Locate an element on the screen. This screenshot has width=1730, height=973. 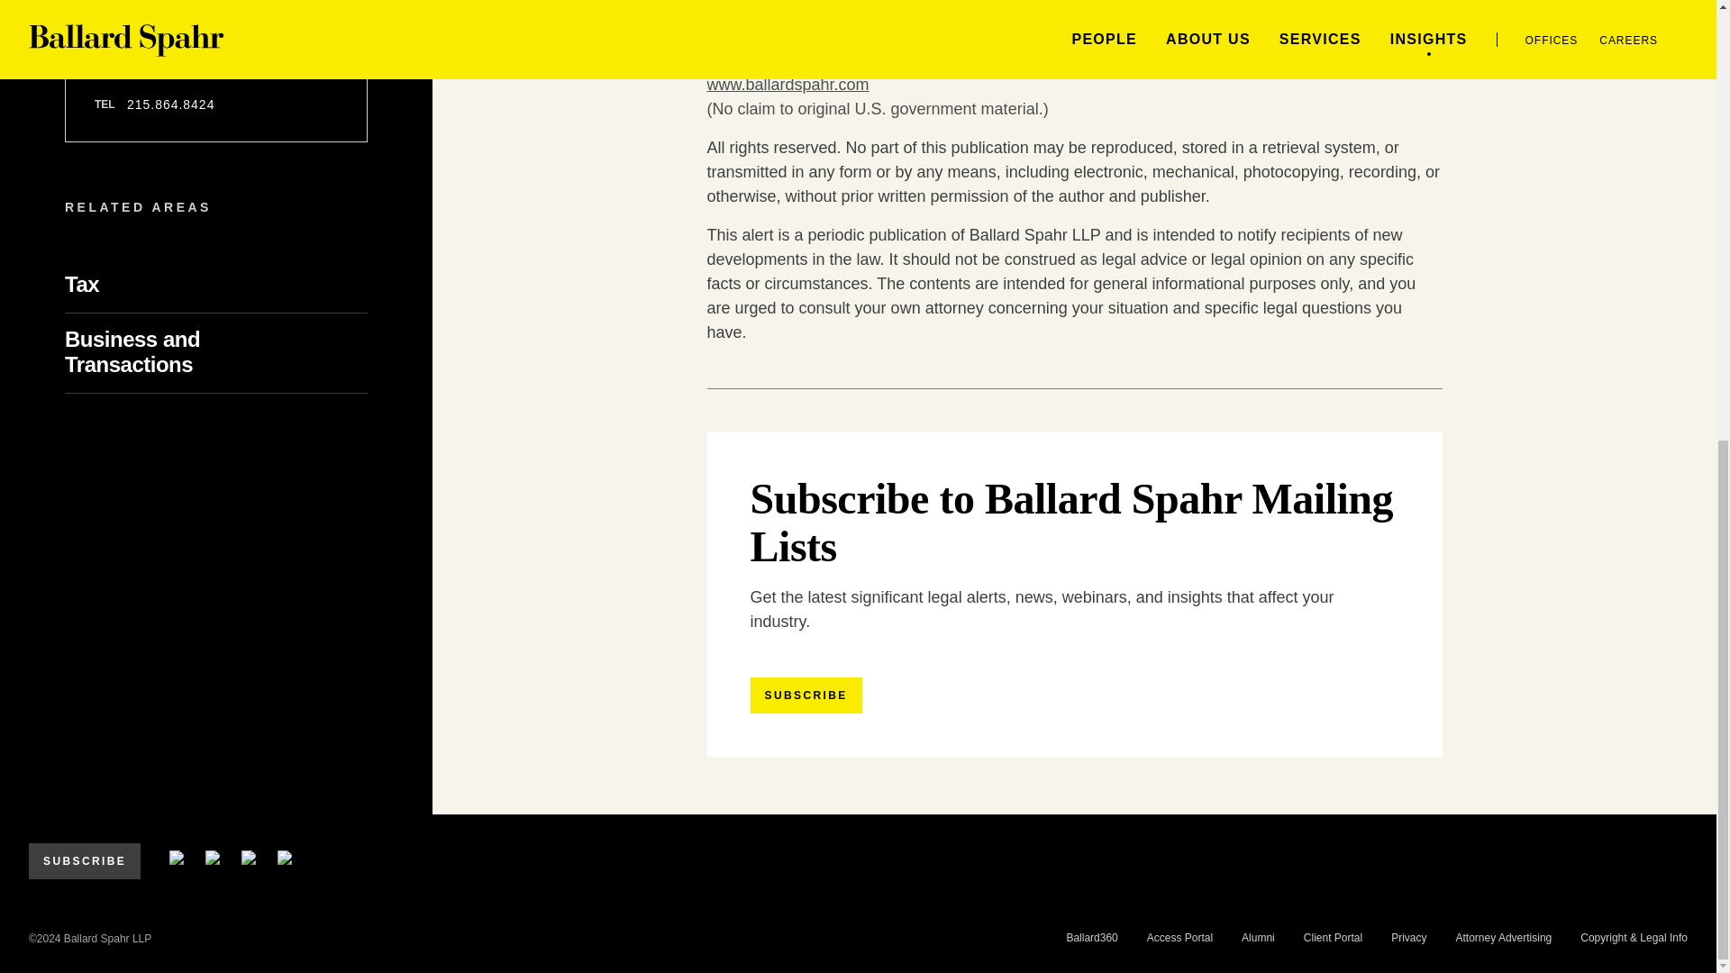
Tax is located at coordinates (112, 285).